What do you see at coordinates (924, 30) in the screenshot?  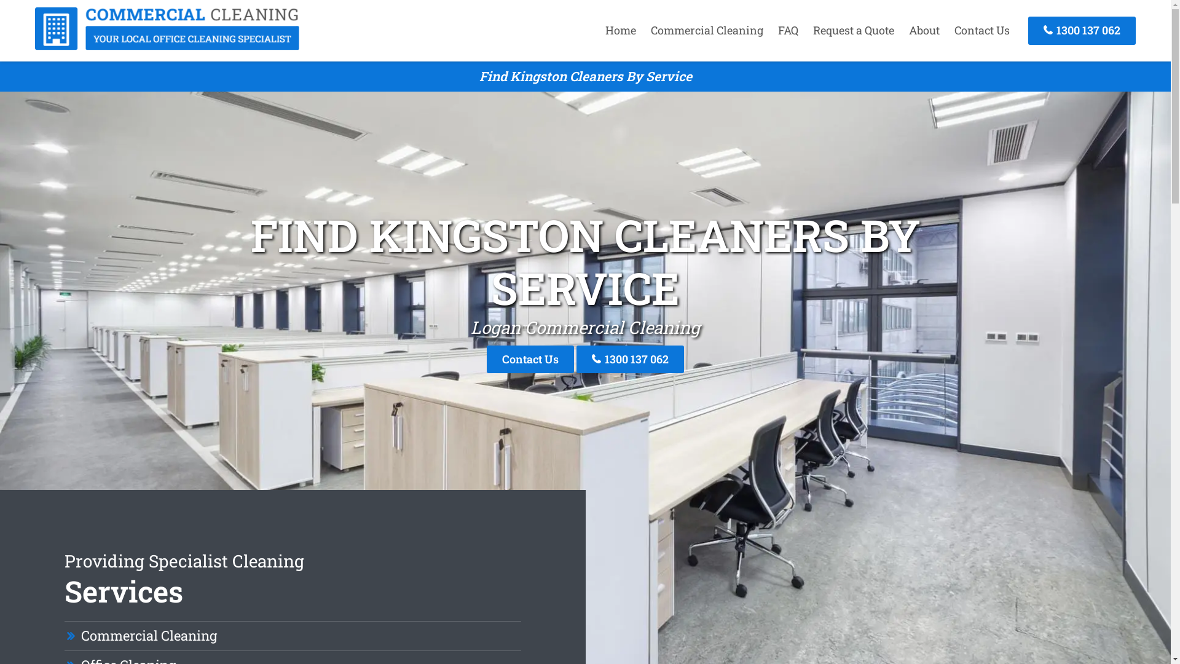 I see `About` at bounding box center [924, 30].